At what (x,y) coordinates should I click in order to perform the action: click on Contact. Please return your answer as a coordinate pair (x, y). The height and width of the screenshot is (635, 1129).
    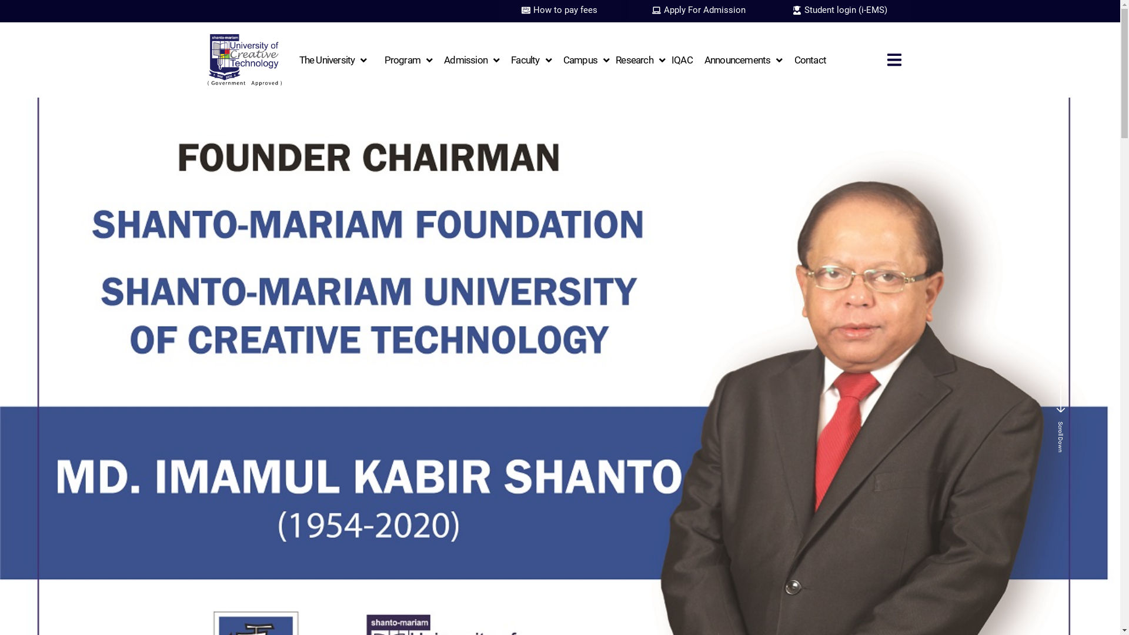
    Looking at the image, I should click on (810, 60).